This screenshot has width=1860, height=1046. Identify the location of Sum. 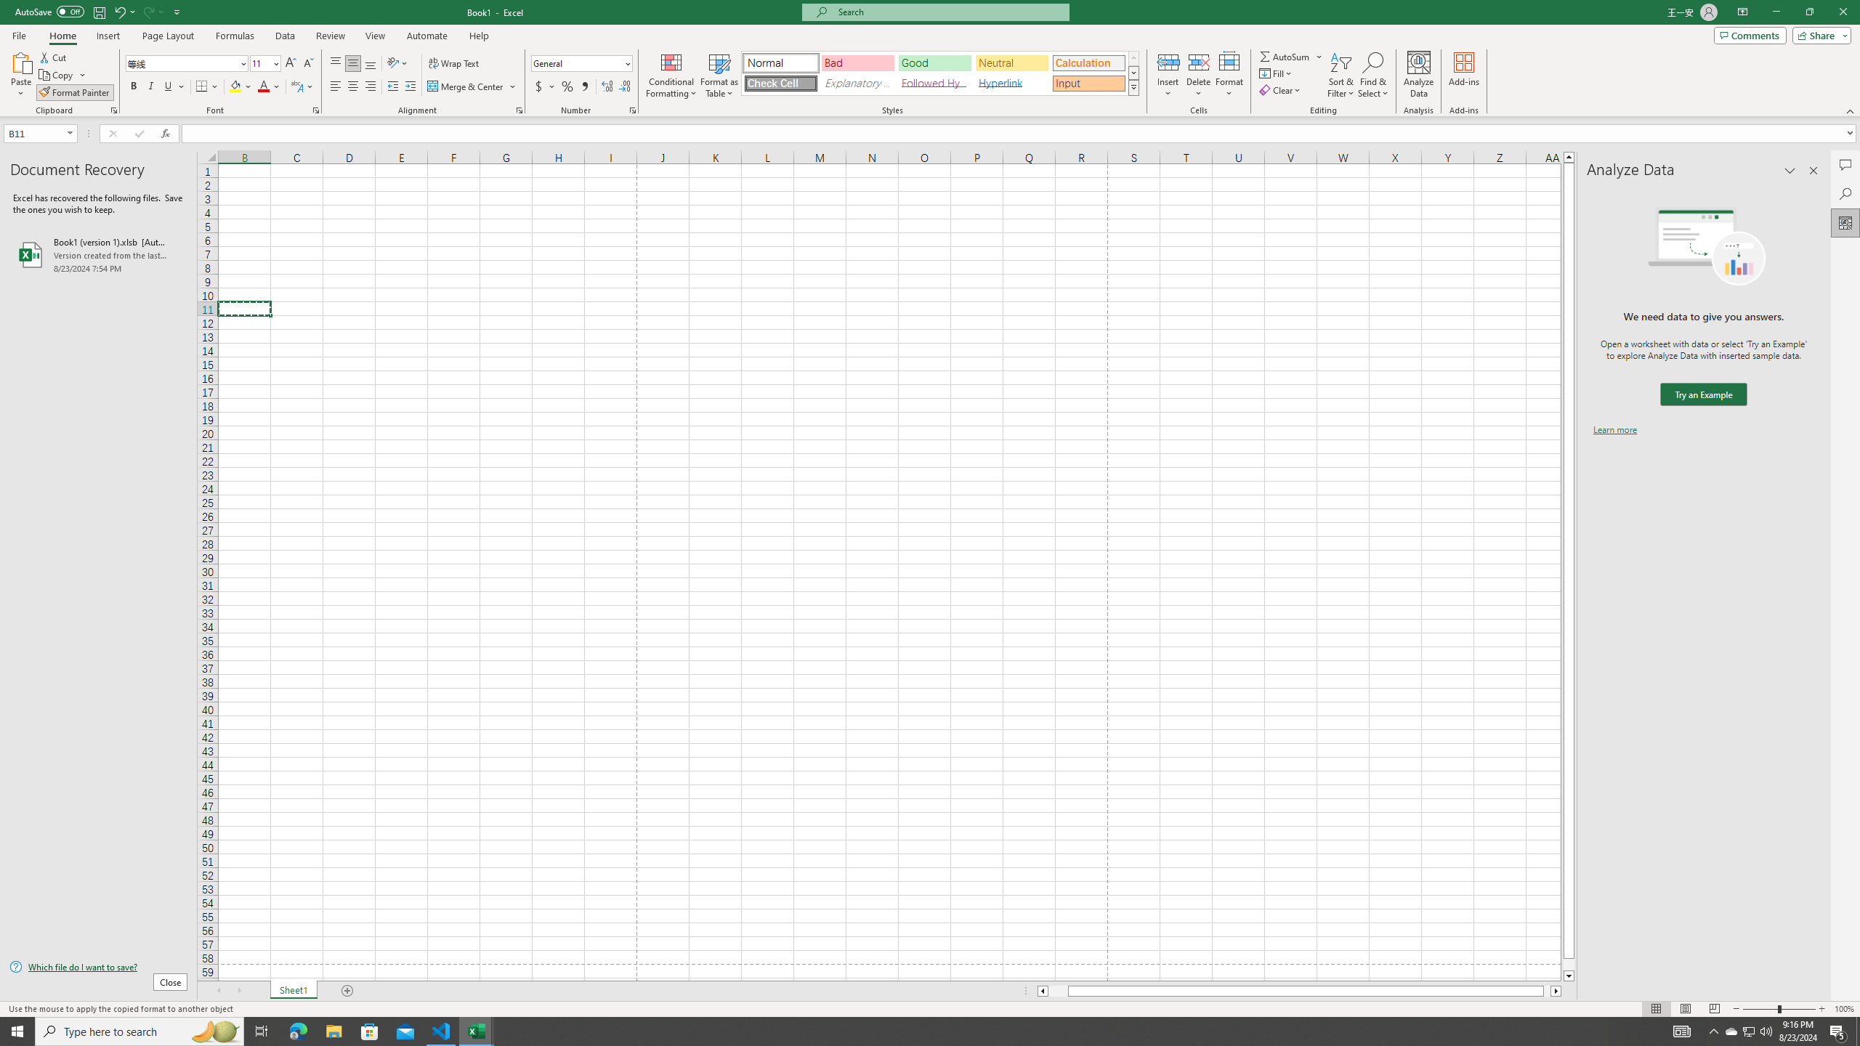
(1286, 57).